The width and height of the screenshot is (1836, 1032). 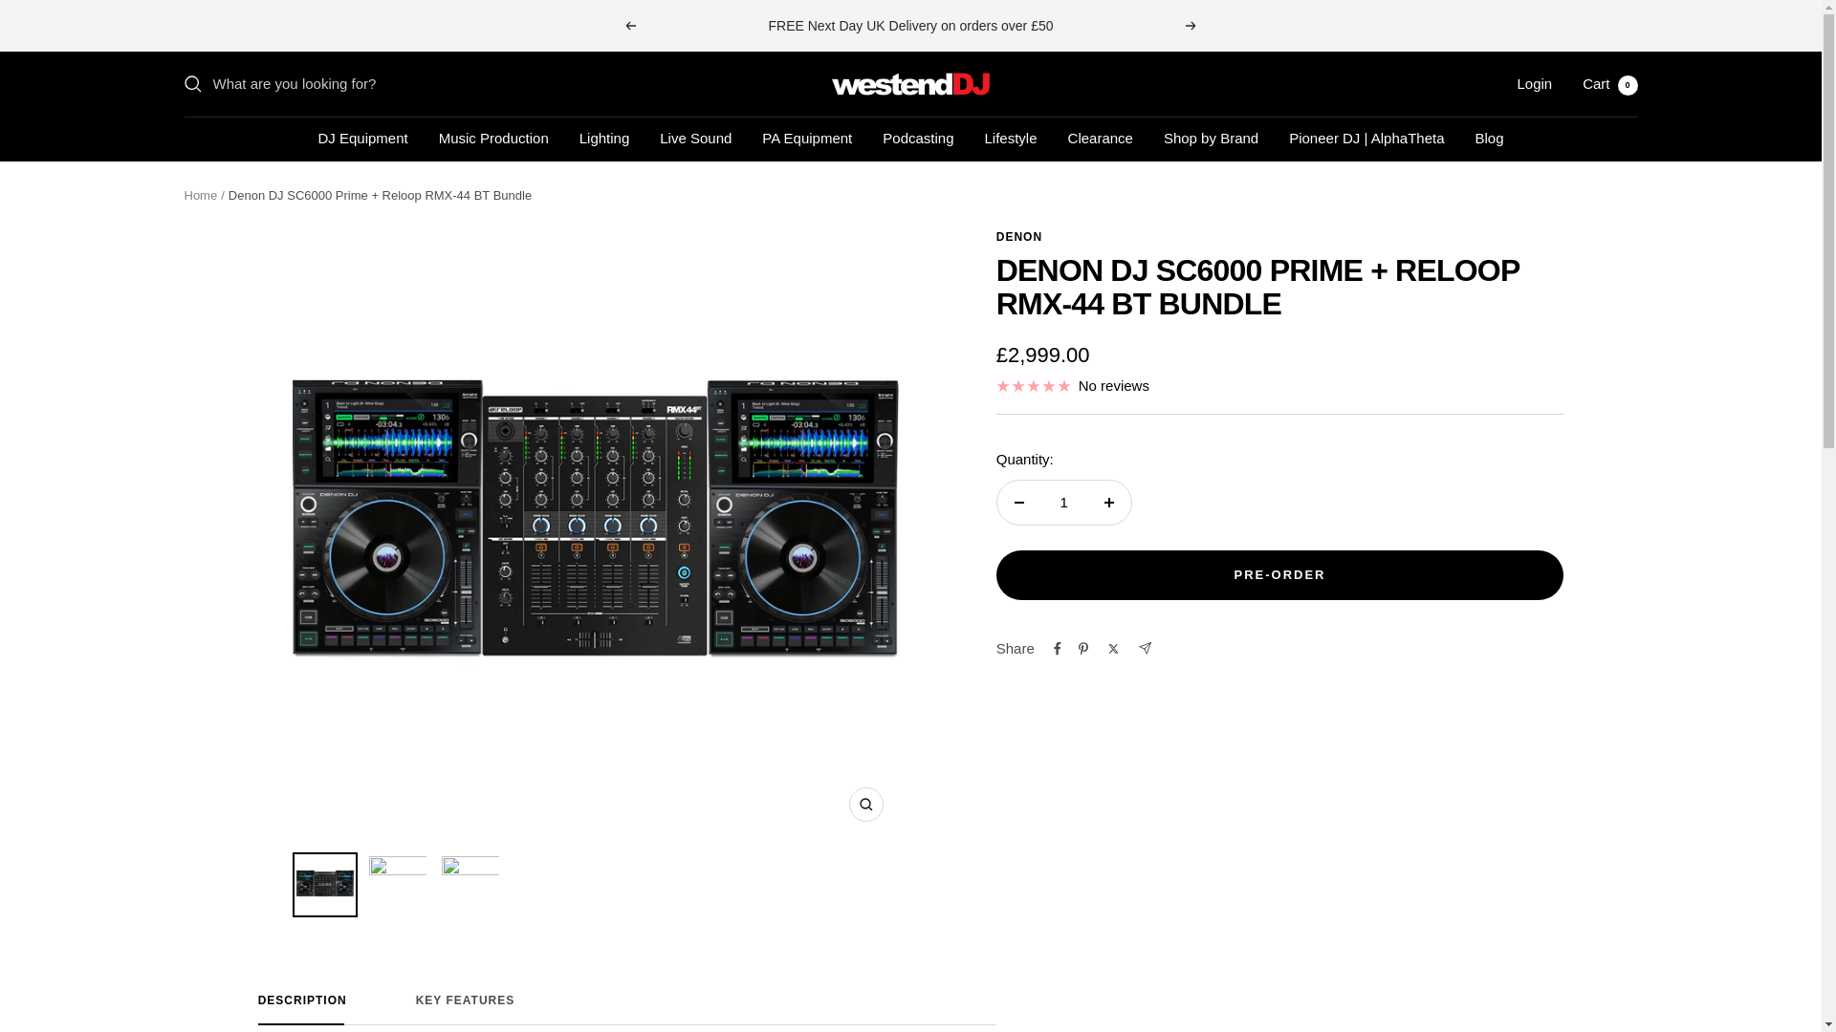 I want to click on Previous, so click(x=1488, y=138).